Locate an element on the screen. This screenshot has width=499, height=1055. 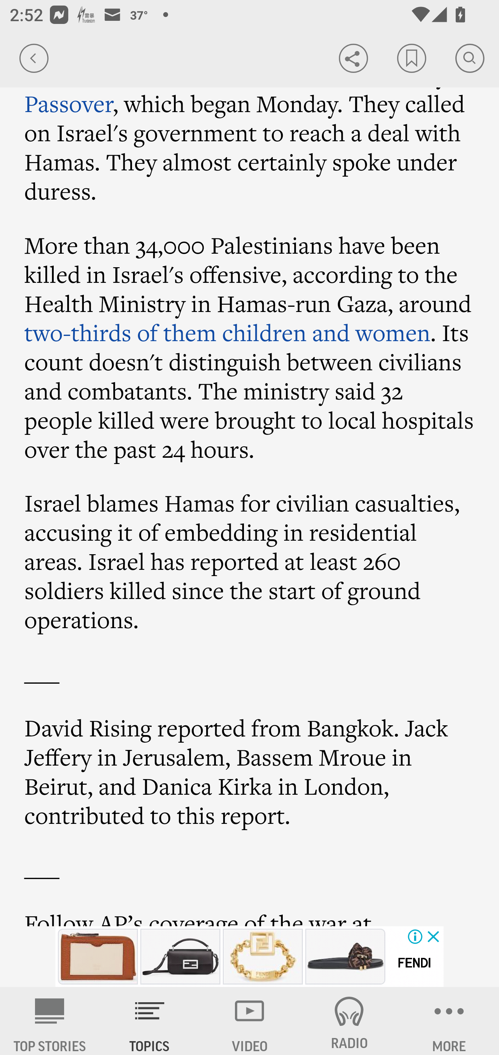
fendi-feel-brown-satin-slides-8x8142ae7sf0r7v is located at coordinates (345, 956).